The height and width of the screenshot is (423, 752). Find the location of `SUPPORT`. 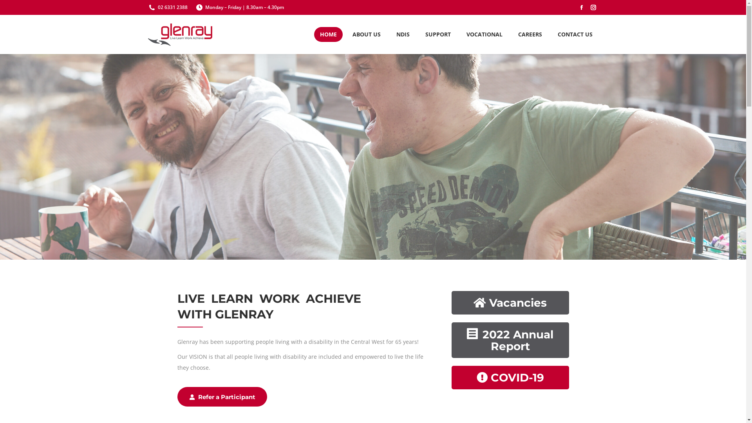

SUPPORT is located at coordinates (438, 34).